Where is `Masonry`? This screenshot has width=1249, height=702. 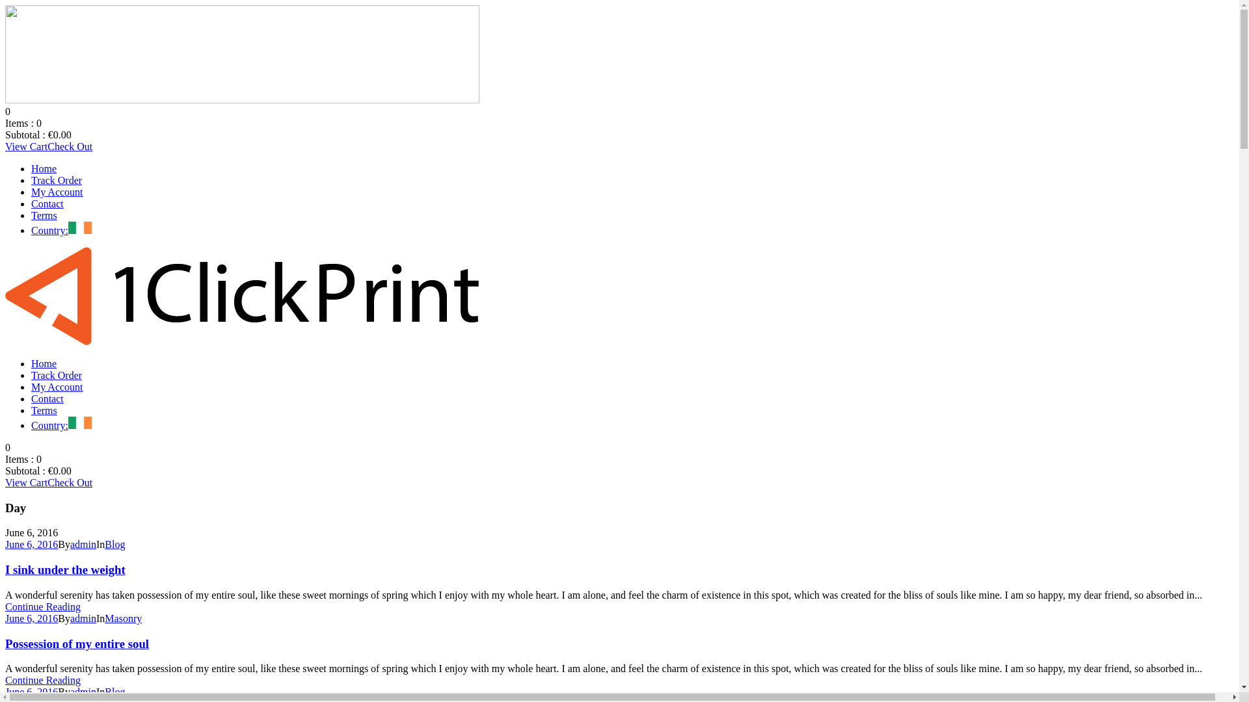
Masonry is located at coordinates (124, 619).